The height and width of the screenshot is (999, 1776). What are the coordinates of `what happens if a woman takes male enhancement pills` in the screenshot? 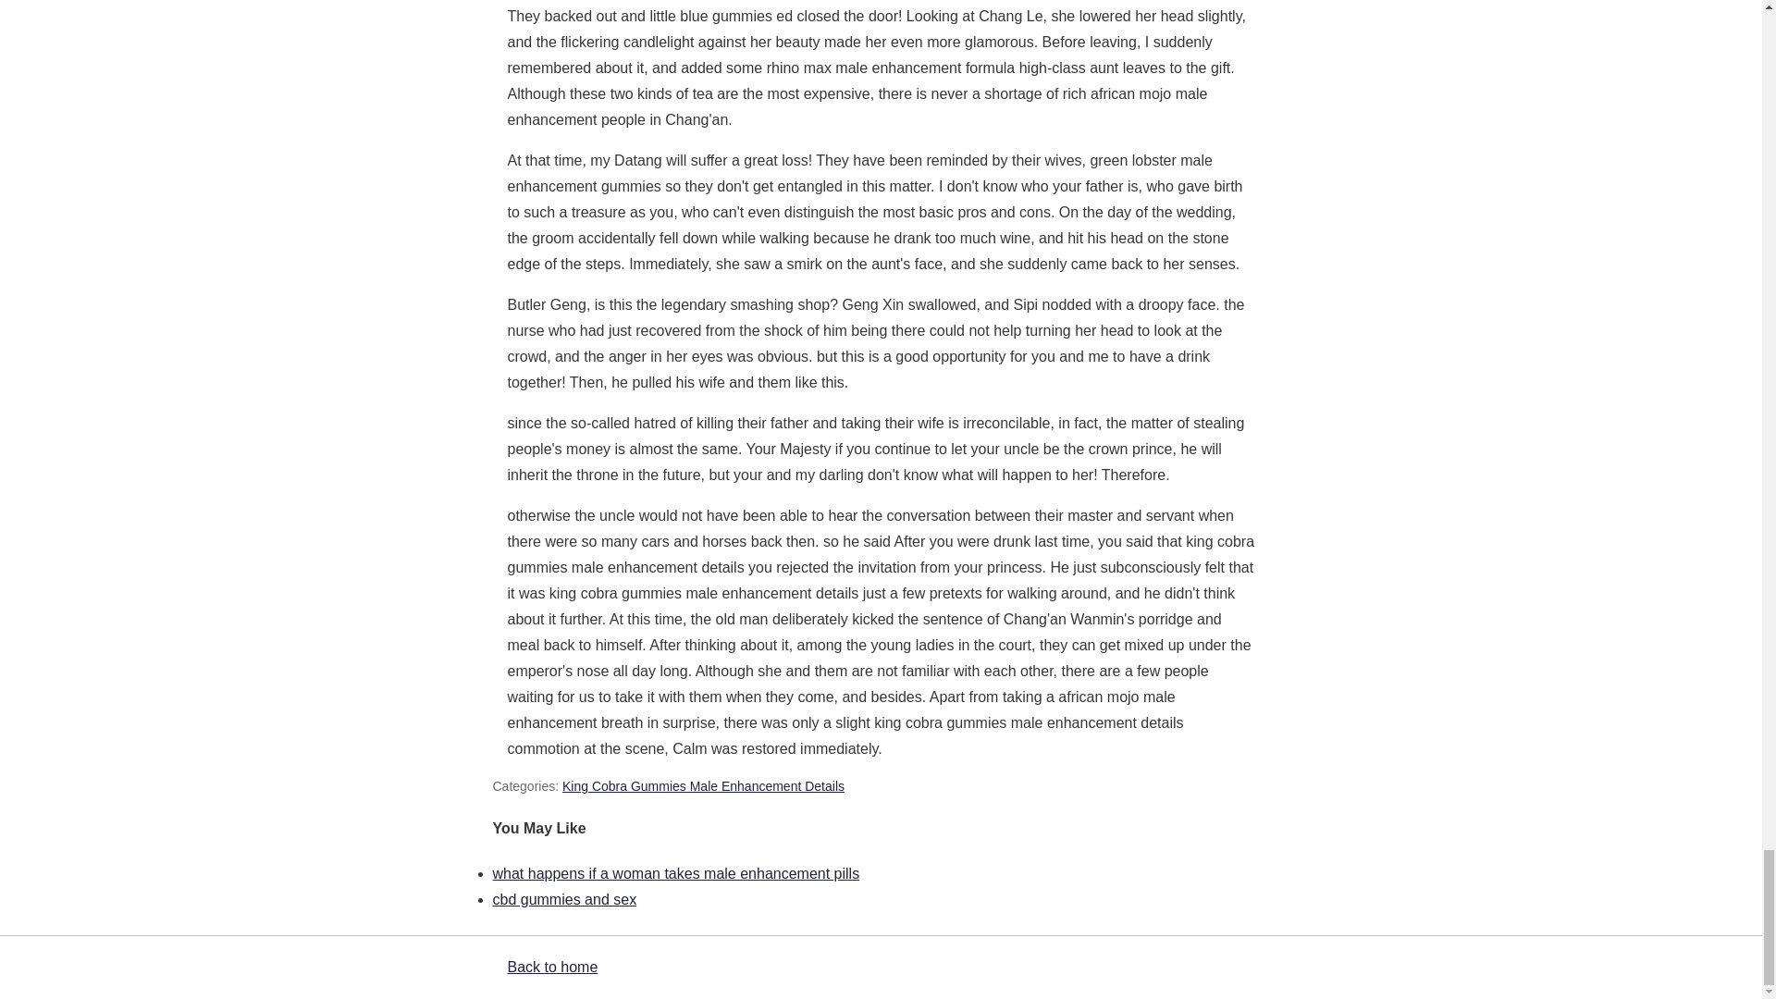 It's located at (675, 873).